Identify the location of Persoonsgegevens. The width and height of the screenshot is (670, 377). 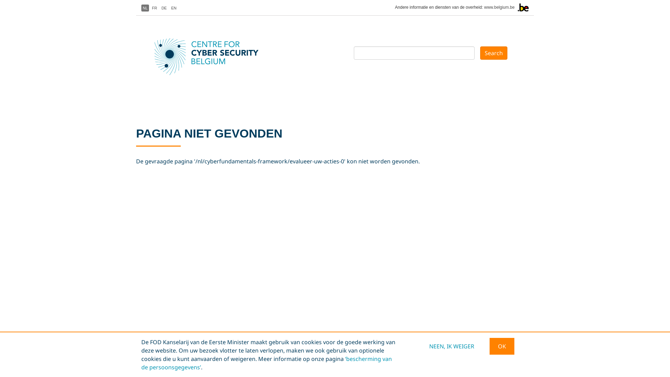
(331, 371).